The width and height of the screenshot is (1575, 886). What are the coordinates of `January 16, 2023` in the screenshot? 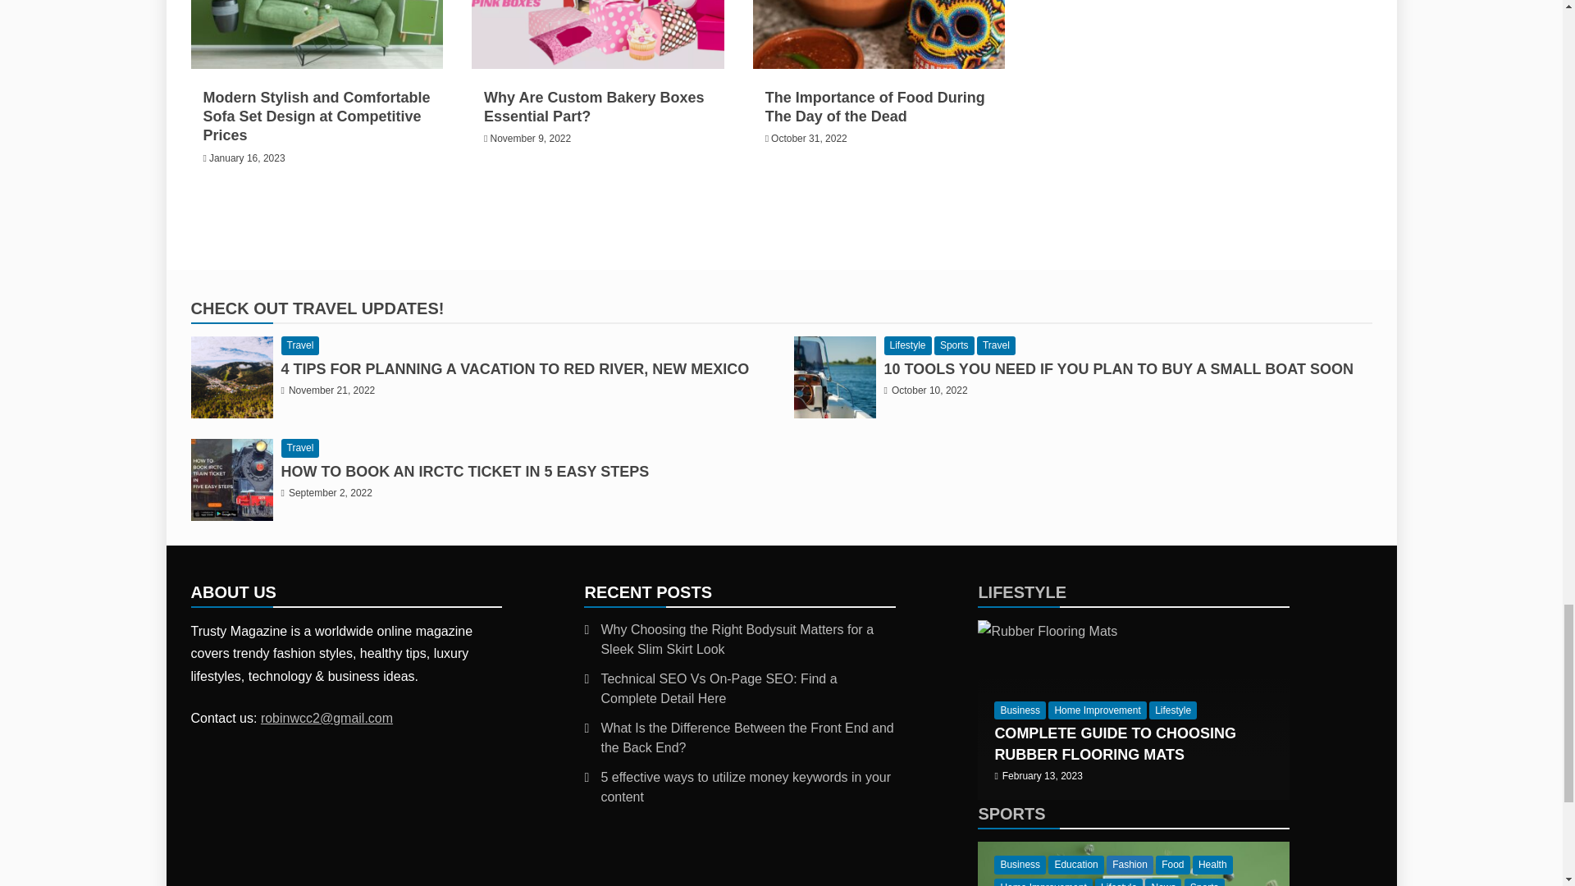 It's located at (247, 158).